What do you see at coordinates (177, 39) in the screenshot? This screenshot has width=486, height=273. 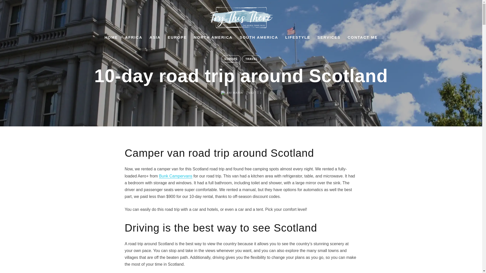 I see `EUROPE` at bounding box center [177, 39].